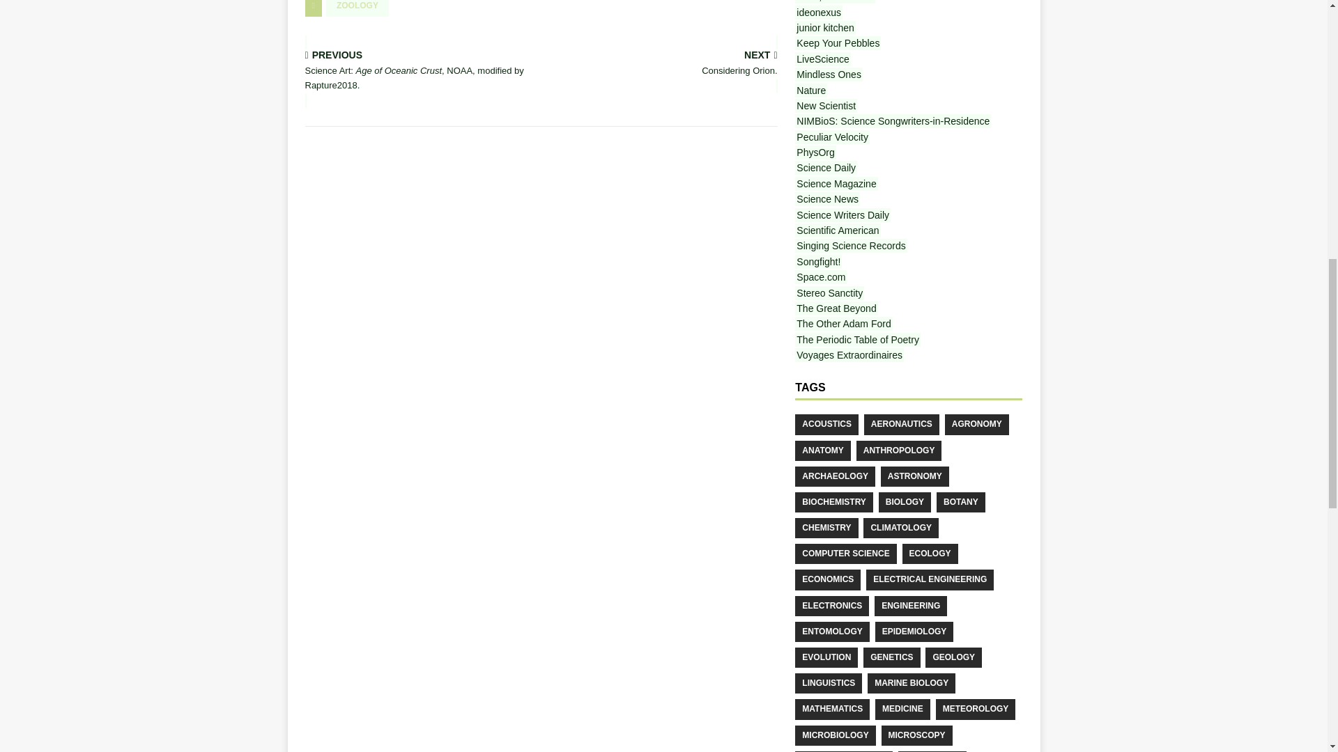  Describe the element at coordinates (822, 58) in the screenshot. I see `ZOOLOGY` at that location.